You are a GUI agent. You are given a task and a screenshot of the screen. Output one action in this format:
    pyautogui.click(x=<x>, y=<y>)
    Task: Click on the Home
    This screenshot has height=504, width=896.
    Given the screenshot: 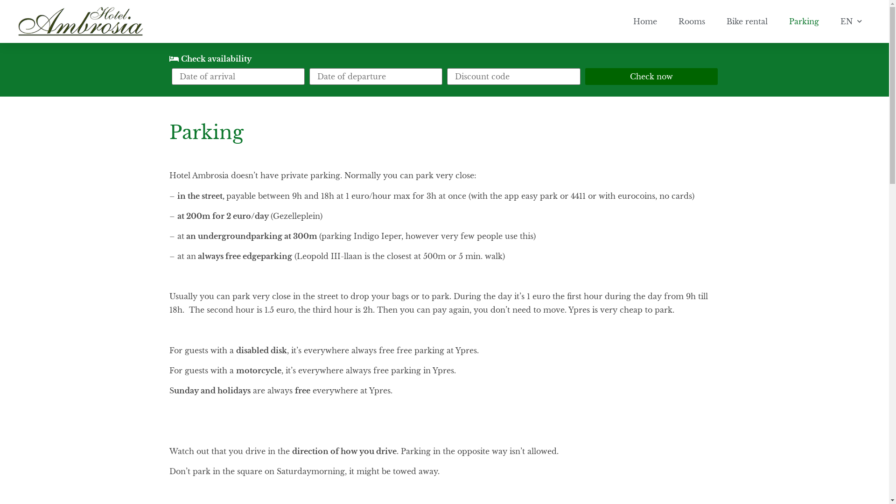 What is the action you would take?
    pyautogui.click(x=645, y=21)
    